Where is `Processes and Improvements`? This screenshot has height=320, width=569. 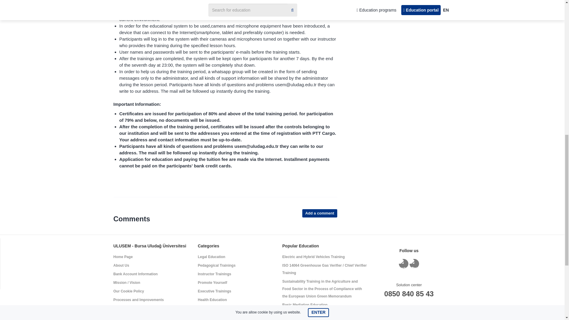
Processes and Improvements is located at coordinates (138, 300).